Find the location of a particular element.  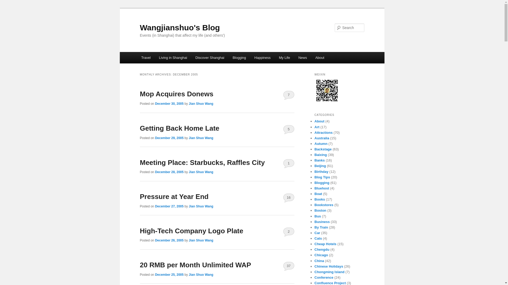

11:10 pm is located at coordinates (169, 138).